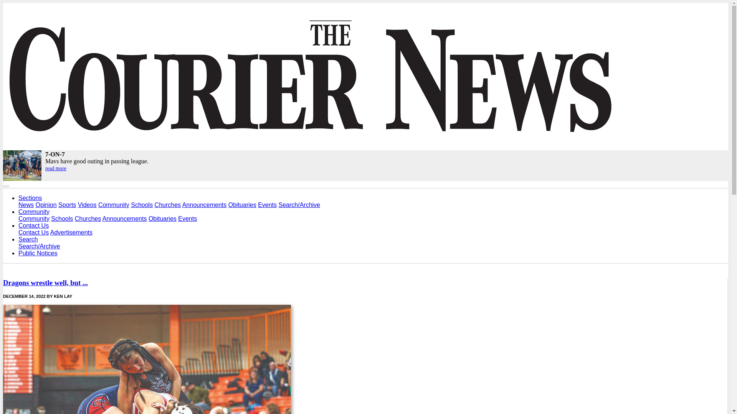 Image resolution: width=737 pixels, height=414 pixels. Describe the element at coordinates (243, 205) in the screenshot. I see `Obituaries` at that location.